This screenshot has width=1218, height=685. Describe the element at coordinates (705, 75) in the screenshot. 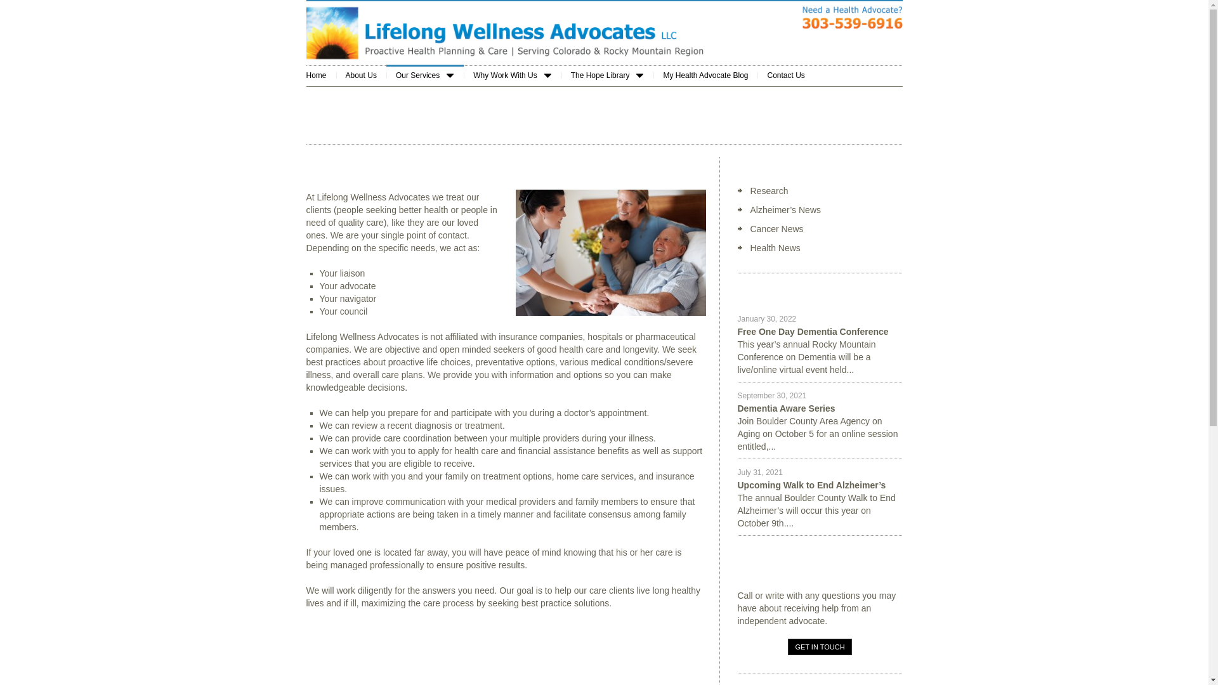

I see `My Health Advocate Blog` at that location.